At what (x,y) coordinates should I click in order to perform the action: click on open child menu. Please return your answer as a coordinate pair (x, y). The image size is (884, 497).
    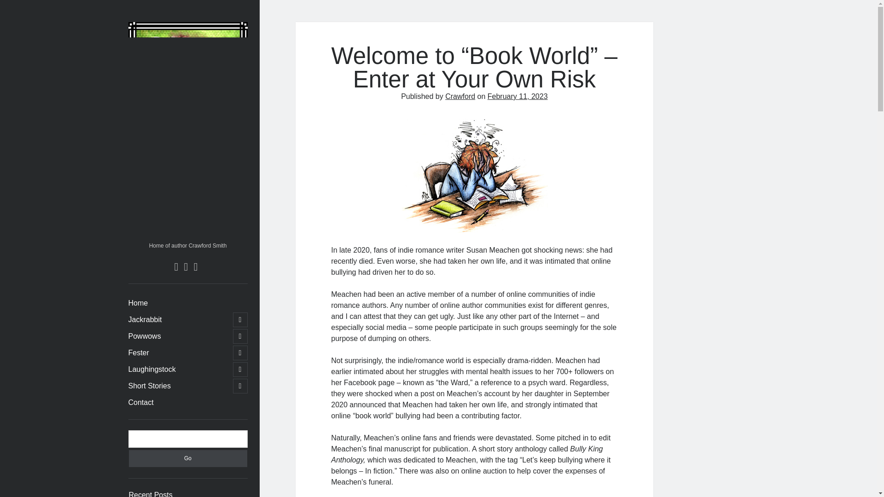
    Looking at the image, I should click on (240, 353).